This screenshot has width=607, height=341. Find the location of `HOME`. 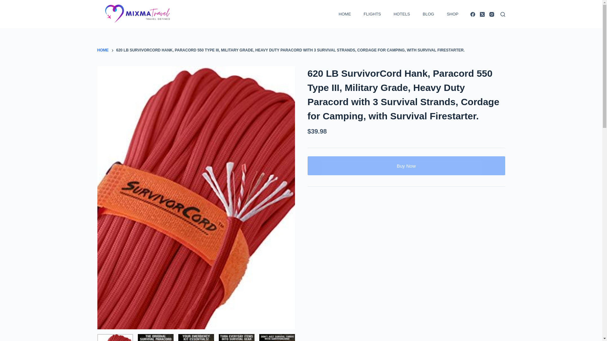

HOME is located at coordinates (103, 51).